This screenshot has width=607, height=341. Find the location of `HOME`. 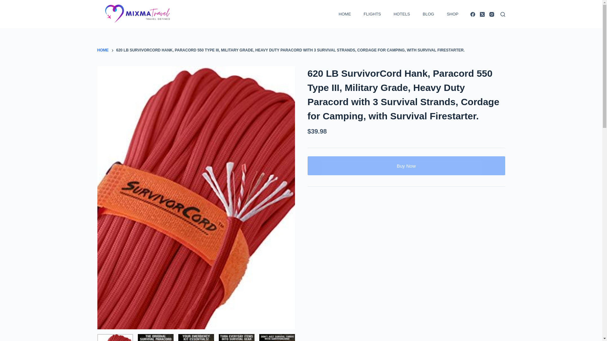

HOME is located at coordinates (103, 51).